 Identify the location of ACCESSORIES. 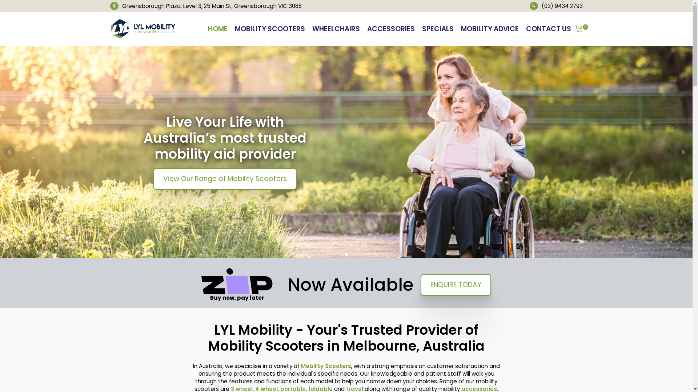
(391, 29).